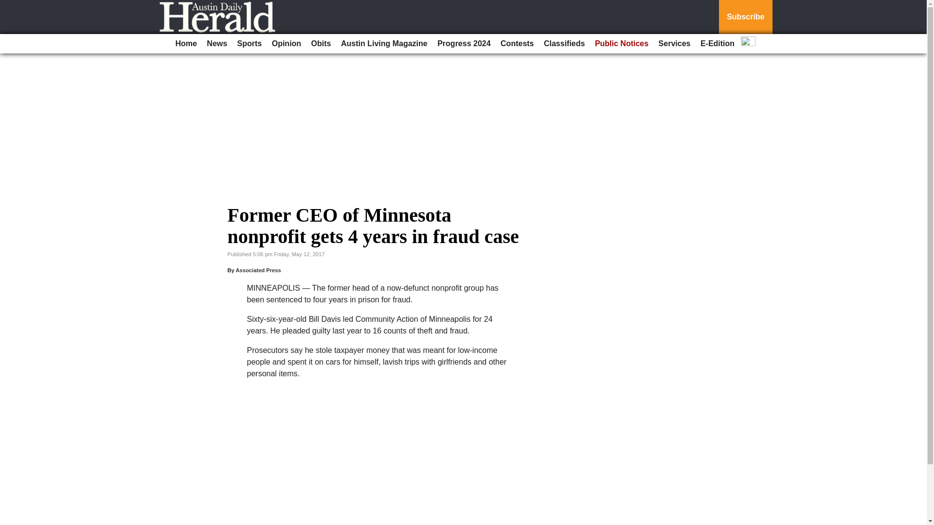 The image size is (934, 525). What do you see at coordinates (517, 44) in the screenshot?
I see `Contests` at bounding box center [517, 44].